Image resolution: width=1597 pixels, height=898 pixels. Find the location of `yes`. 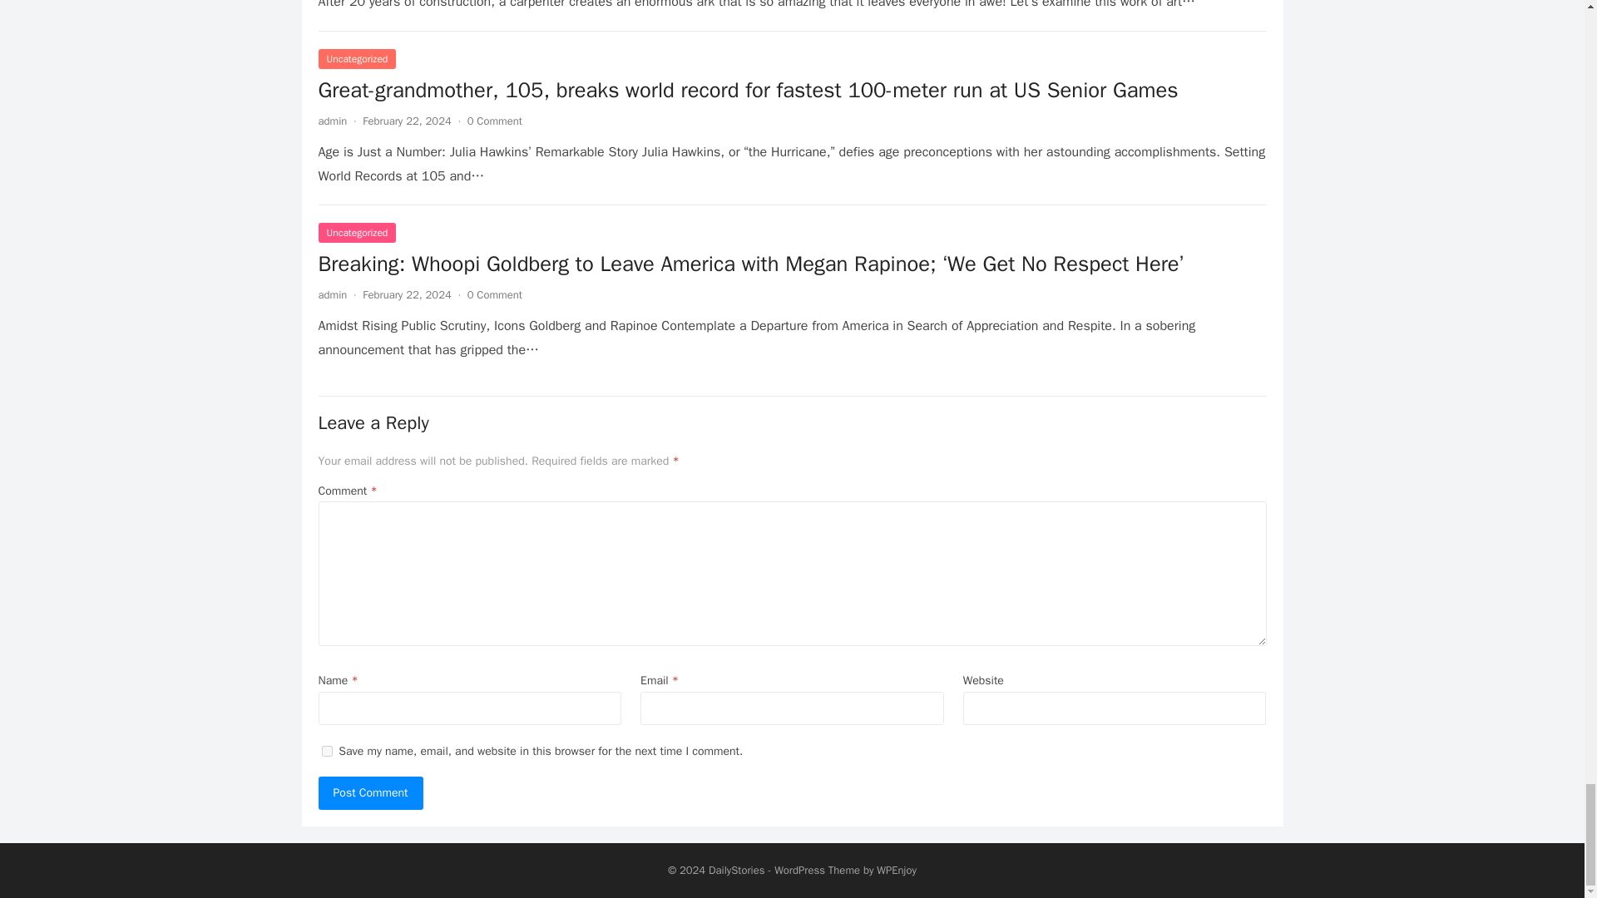

yes is located at coordinates (326, 752).